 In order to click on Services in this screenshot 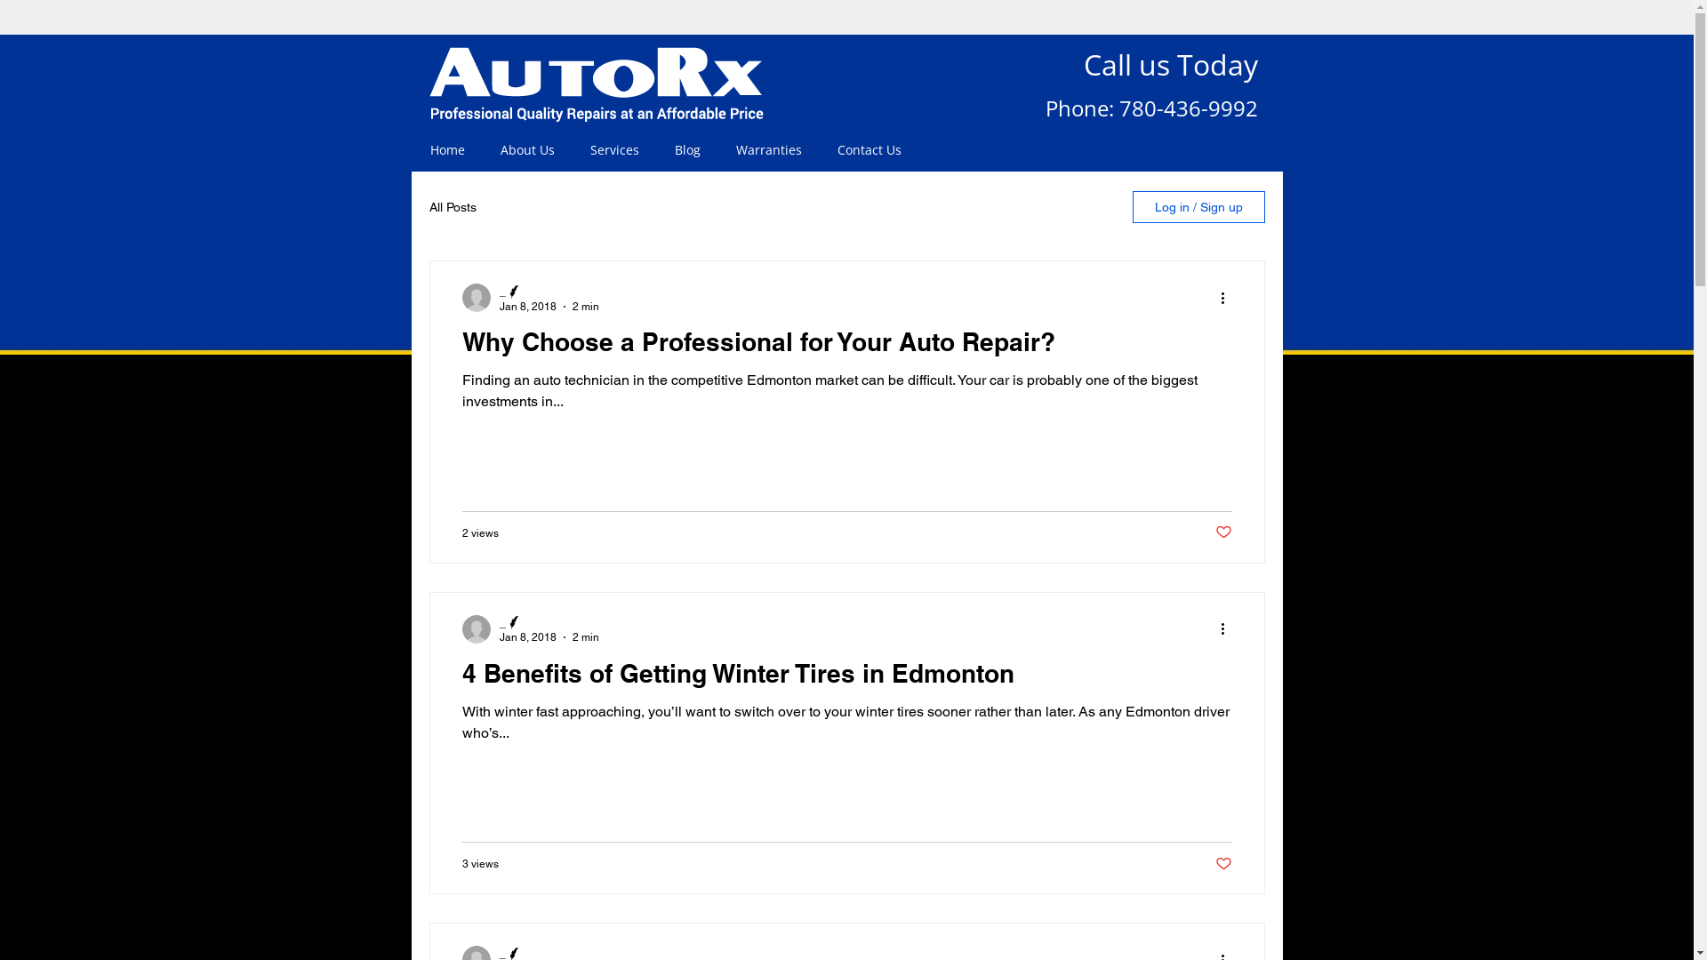, I will do `click(615, 150)`.